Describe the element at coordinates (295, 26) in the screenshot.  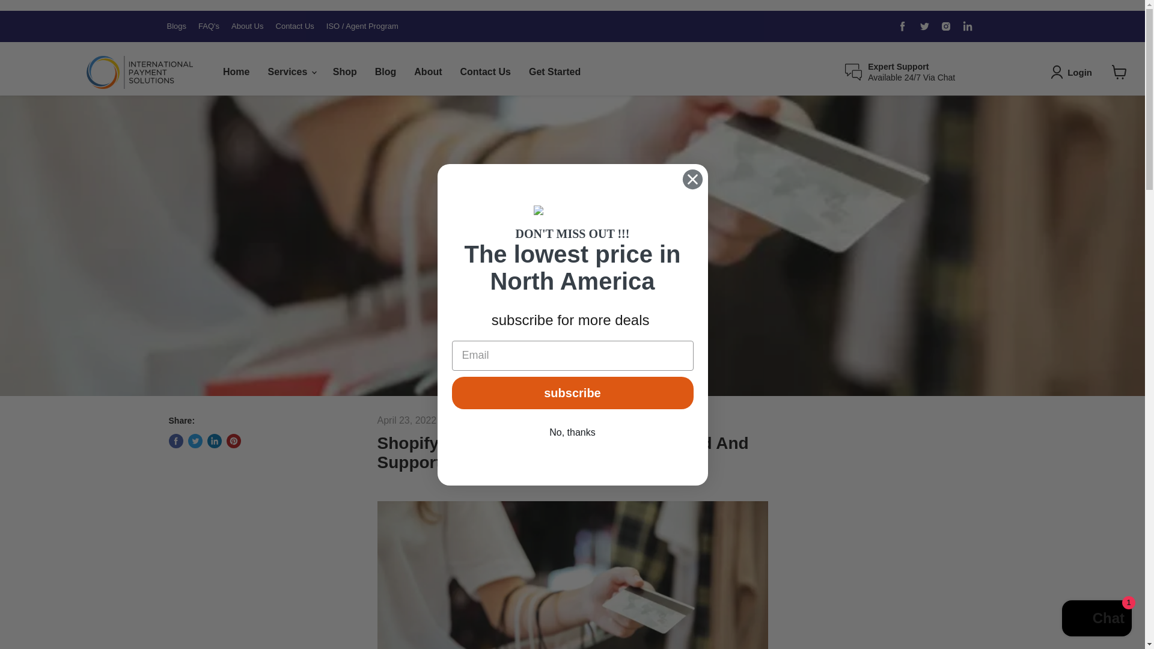
I see `Contact Us` at that location.